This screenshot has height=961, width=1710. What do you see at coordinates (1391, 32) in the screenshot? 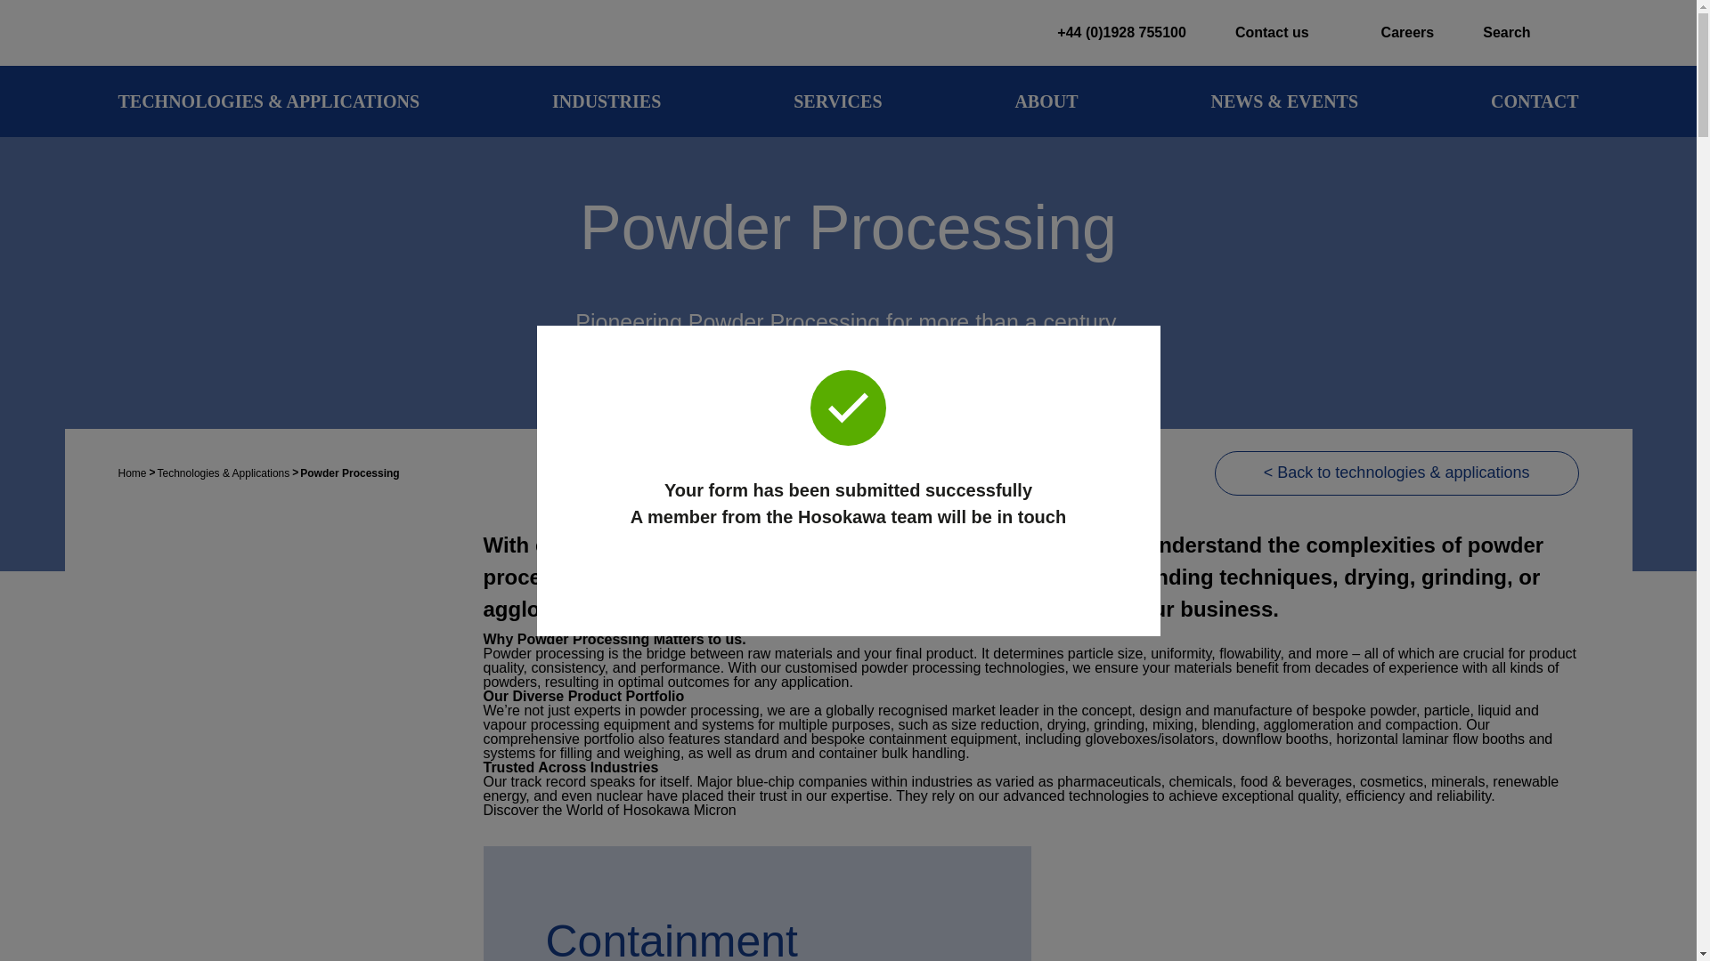
I see `Careers` at bounding box center [1391, 32].